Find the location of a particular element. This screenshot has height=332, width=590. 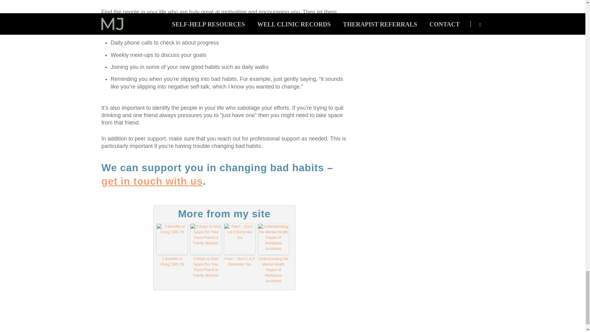

3 Ways to Hold Space For Your Trans Friend or Family Member is located at coordinates (206, 267).